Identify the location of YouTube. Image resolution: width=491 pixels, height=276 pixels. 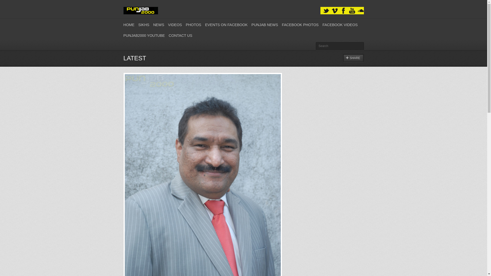
(352, 11).